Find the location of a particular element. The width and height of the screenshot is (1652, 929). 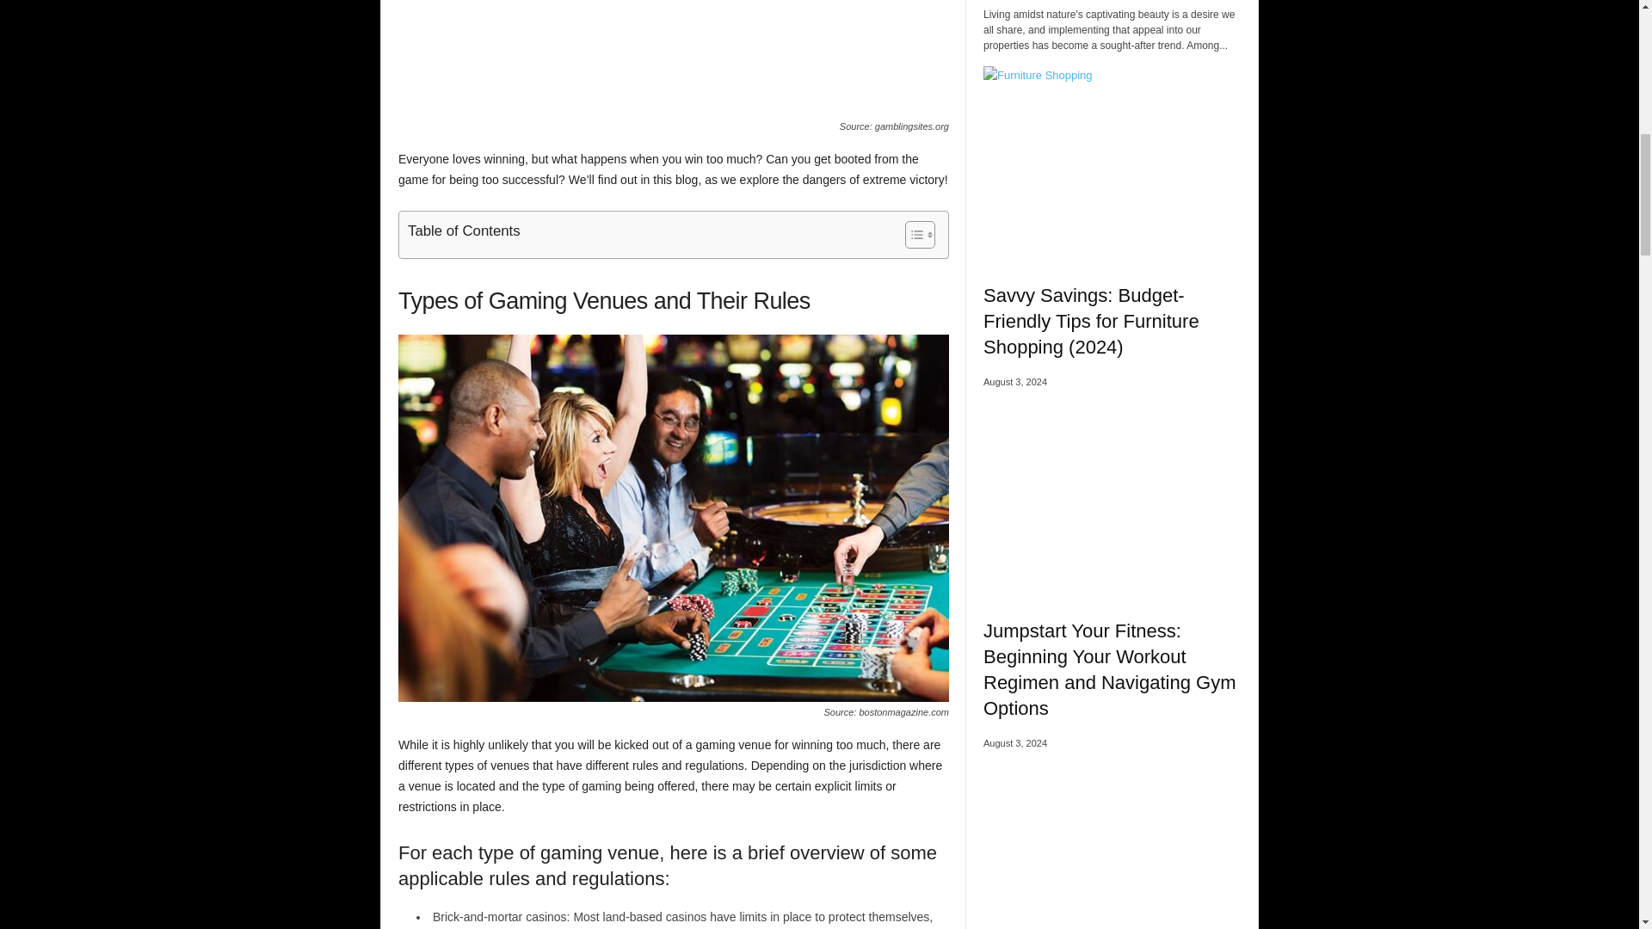

gambling is located at coordinates (673, 58).